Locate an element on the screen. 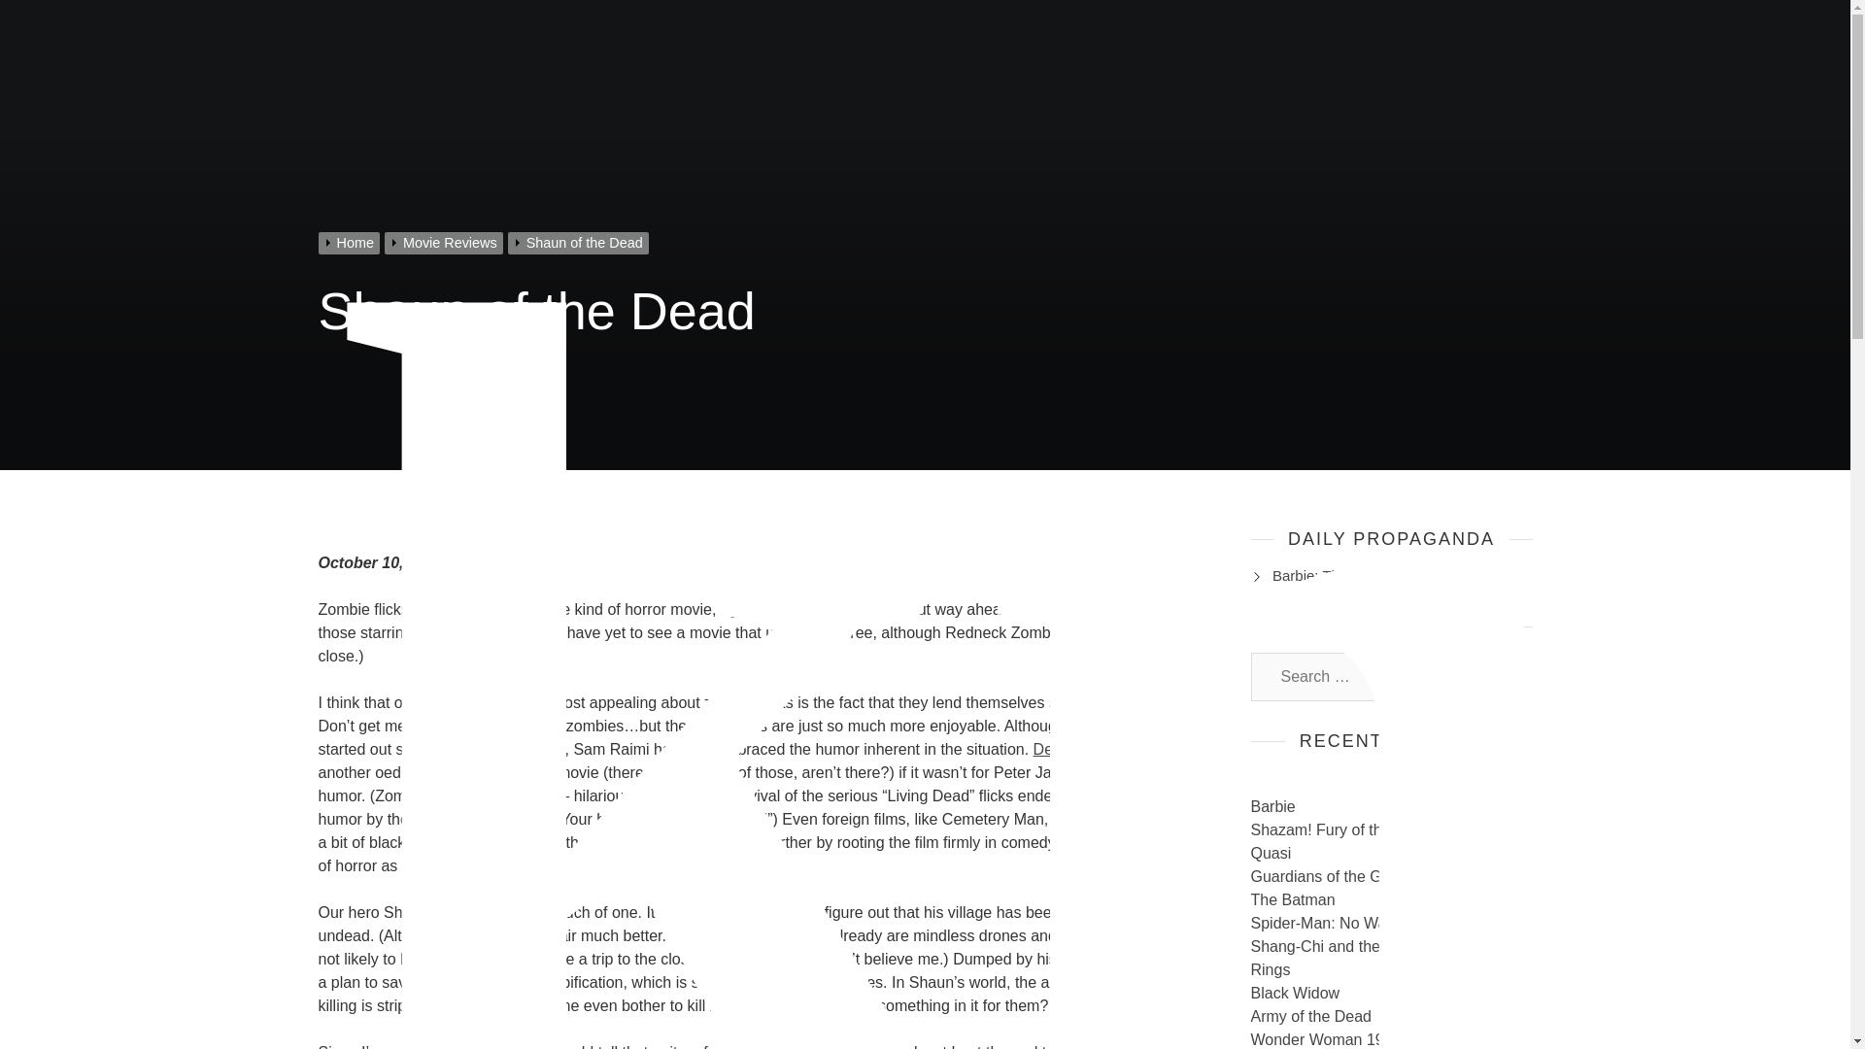 The height and width of the screenshot is (1049, 1865). Evil Dead II is located at coordinates (525, 748).